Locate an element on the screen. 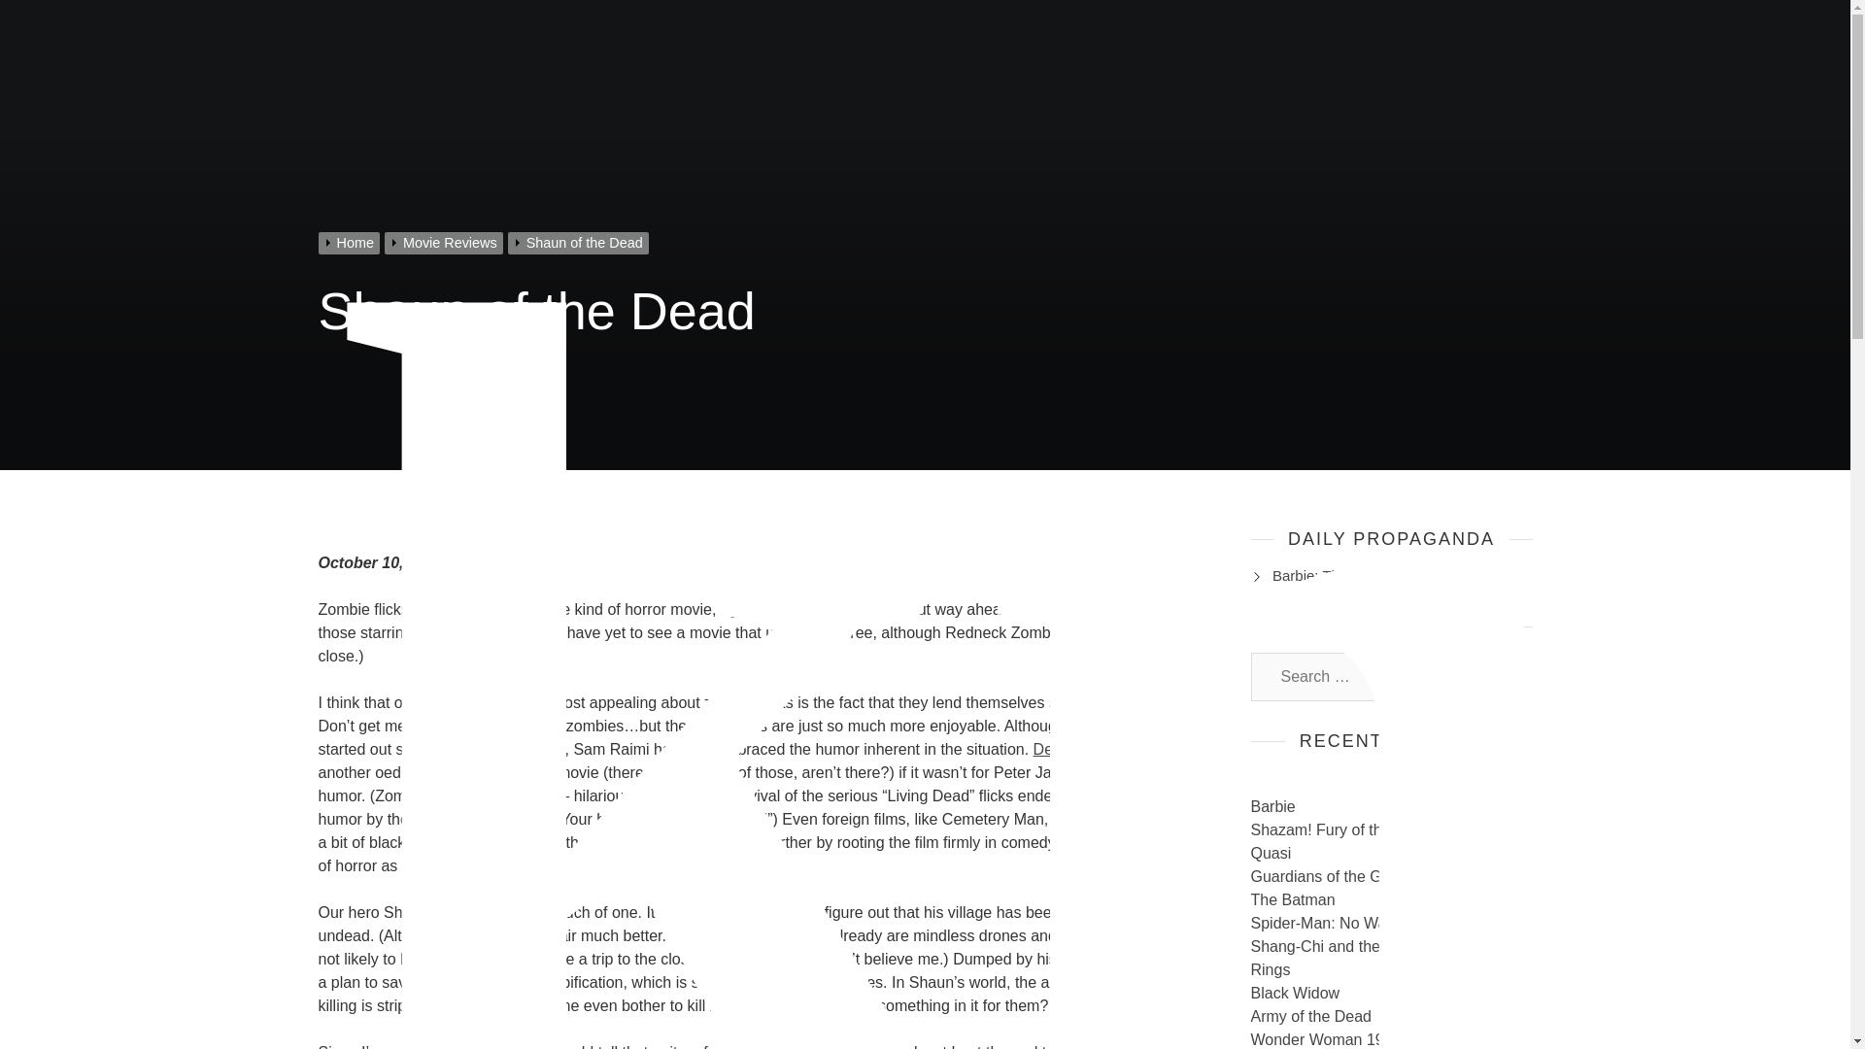 The height and width of the screenshot is (1049, 1865). Evil Dead II is located at coordinates (525, 748).